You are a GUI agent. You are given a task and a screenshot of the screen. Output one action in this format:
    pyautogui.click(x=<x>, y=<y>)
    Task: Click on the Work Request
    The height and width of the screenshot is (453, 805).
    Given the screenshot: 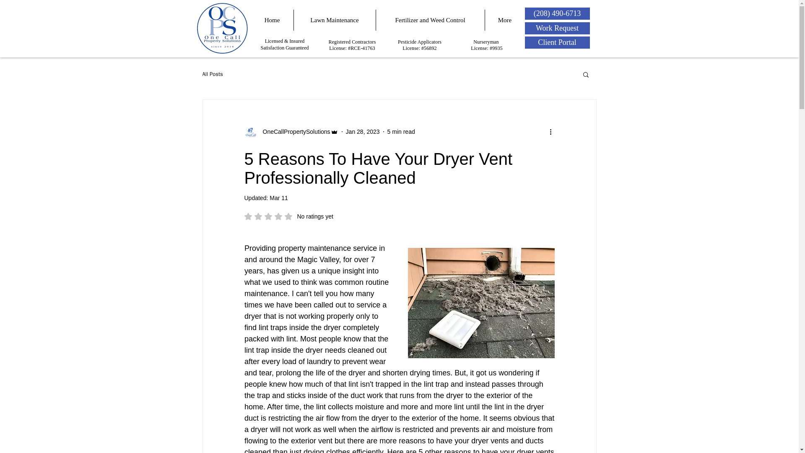 What is the action you would take?
    pyautogui.click(x=557, y=28)
    